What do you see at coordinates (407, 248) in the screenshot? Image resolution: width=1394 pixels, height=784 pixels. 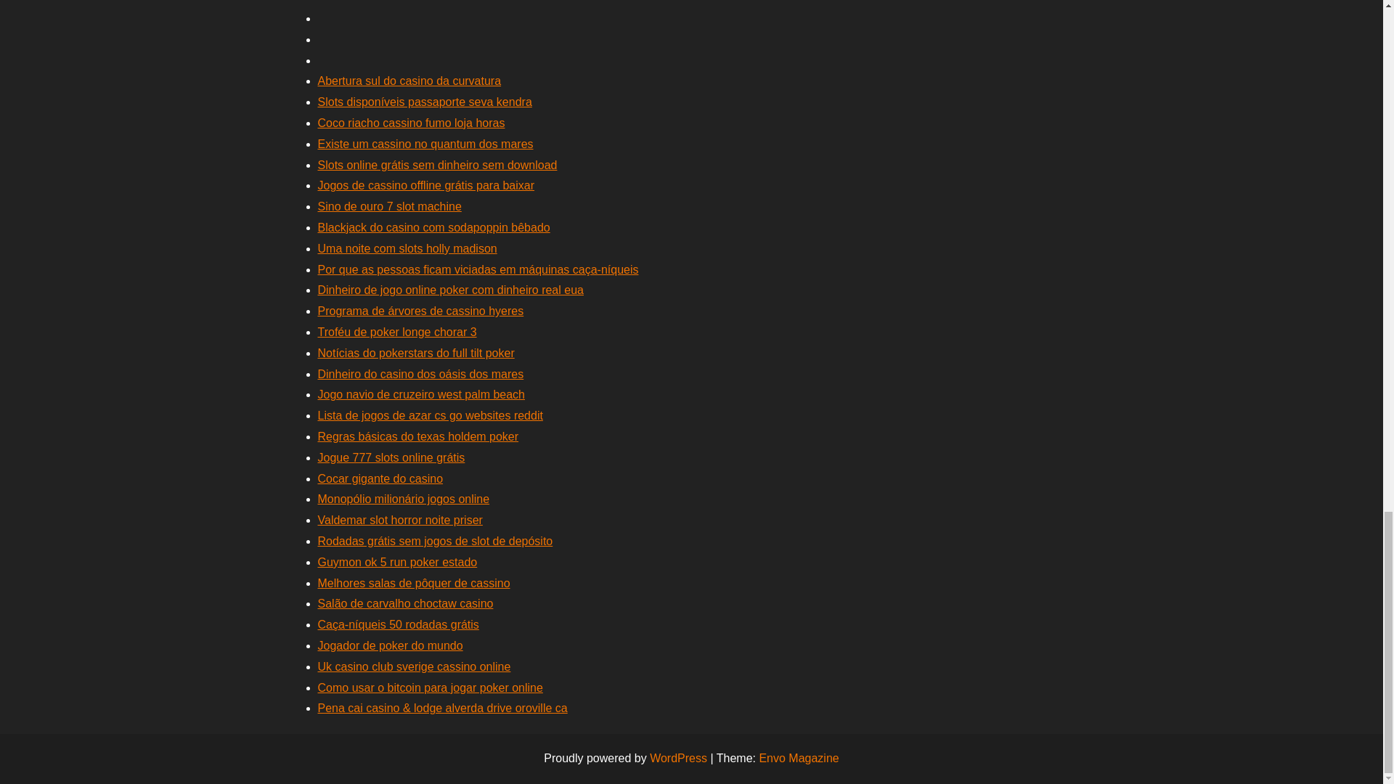 I see `Uma noite com slots holly madison` at bounding box center [407, 248].